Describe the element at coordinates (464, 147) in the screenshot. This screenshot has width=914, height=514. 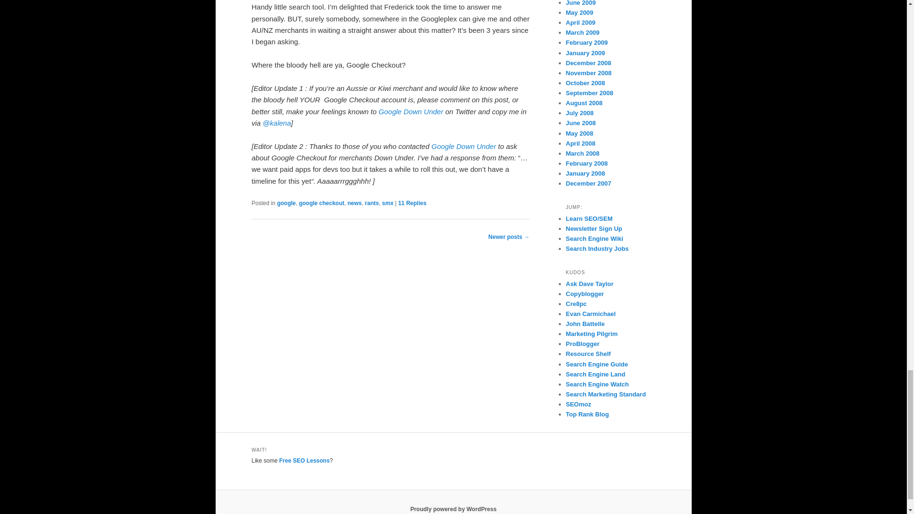
I see `Google Down Under` at that location.